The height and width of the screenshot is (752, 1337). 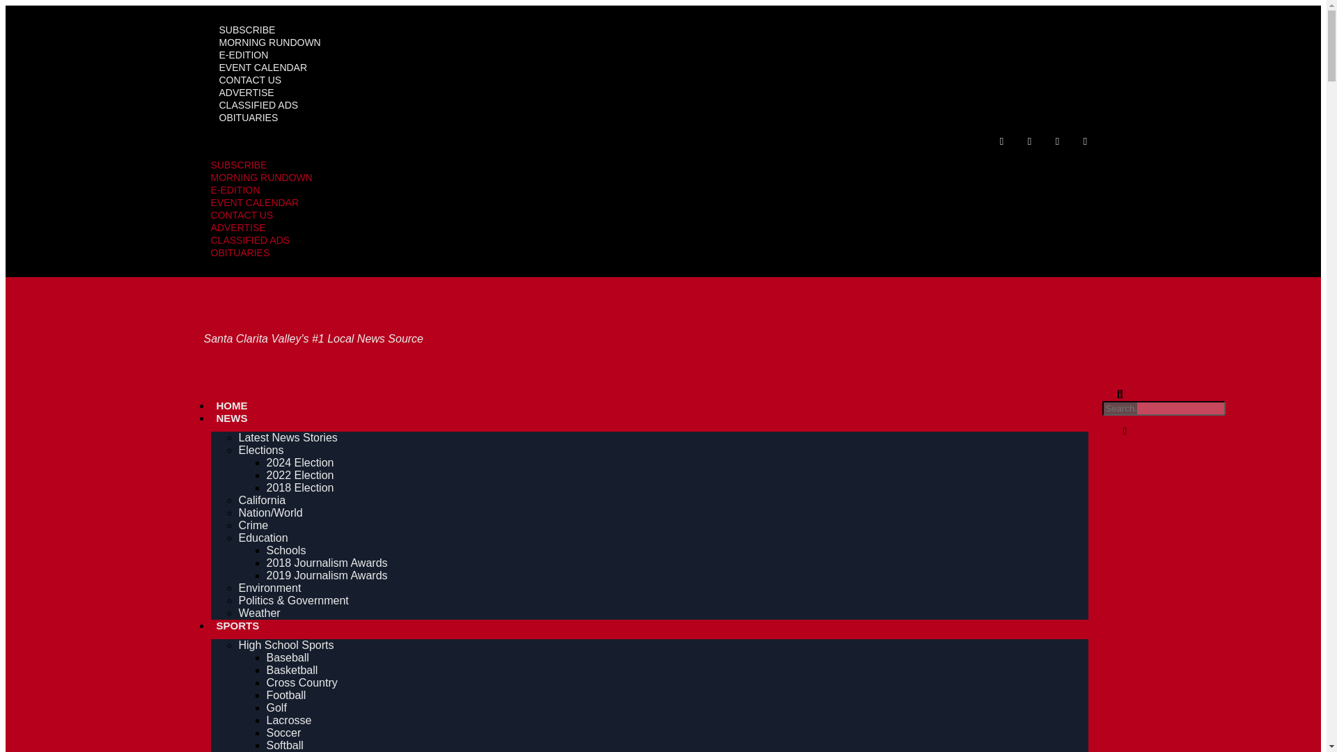 I want to click on SUBSCRIBE, so click(x=238, y=164).